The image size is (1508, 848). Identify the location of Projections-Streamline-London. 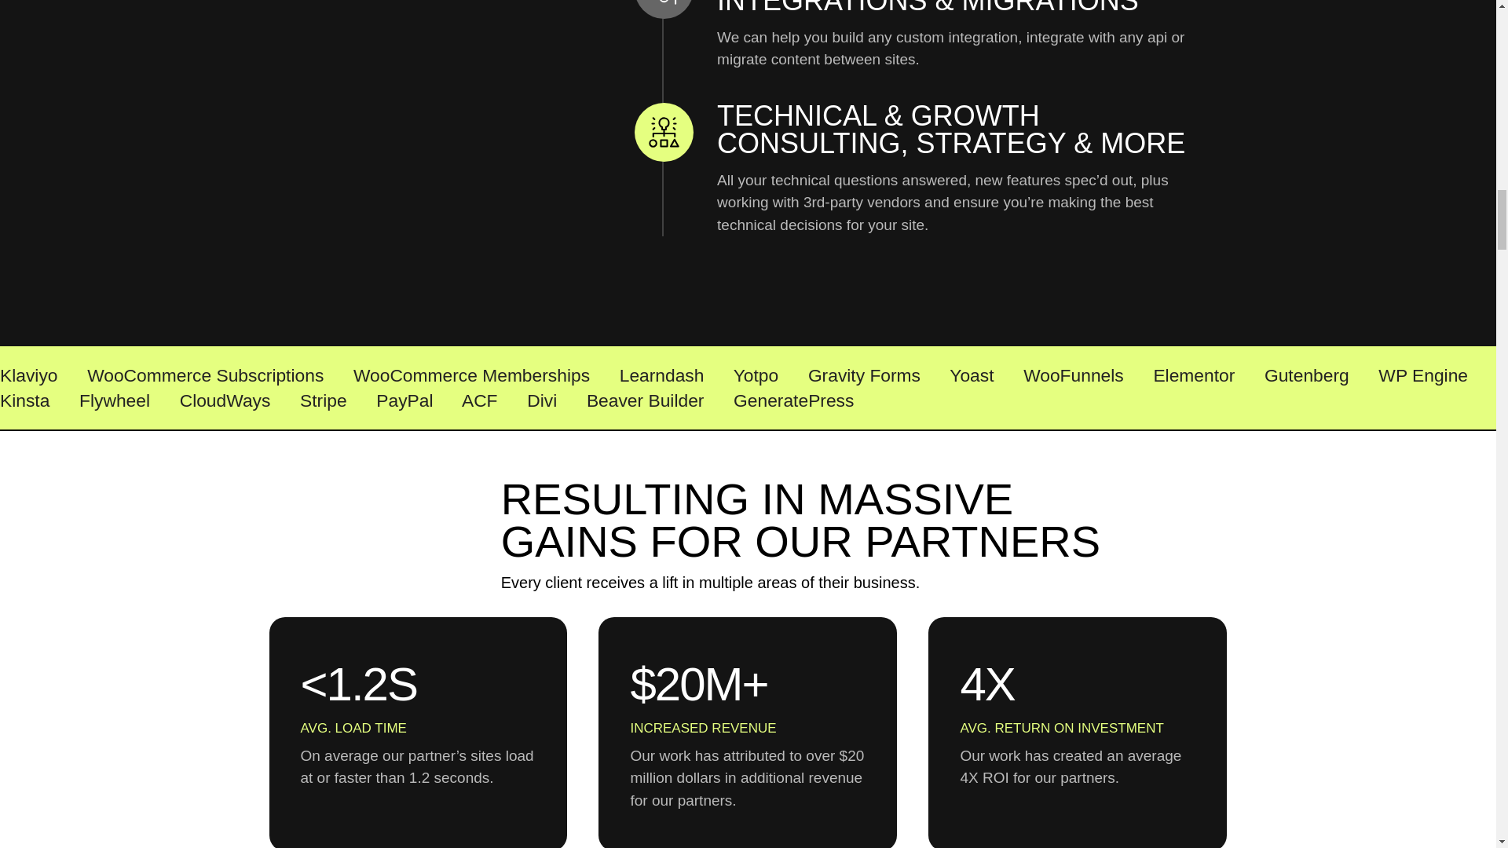
(412, 528).